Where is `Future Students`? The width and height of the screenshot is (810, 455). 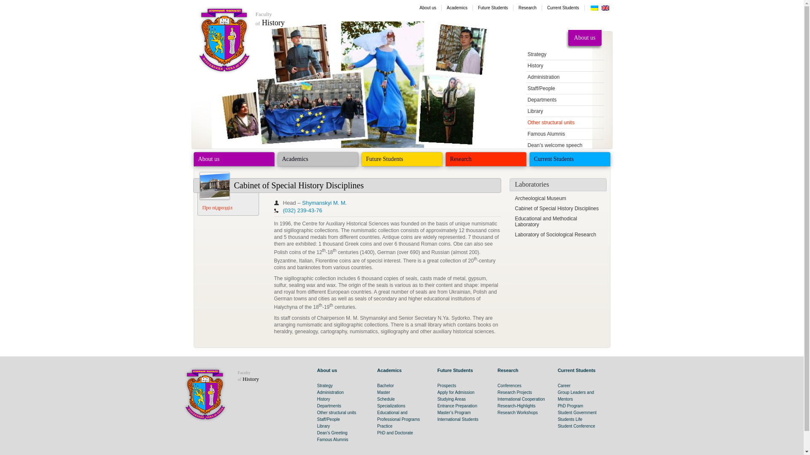
Future Students is located at coordinates (428, 8).